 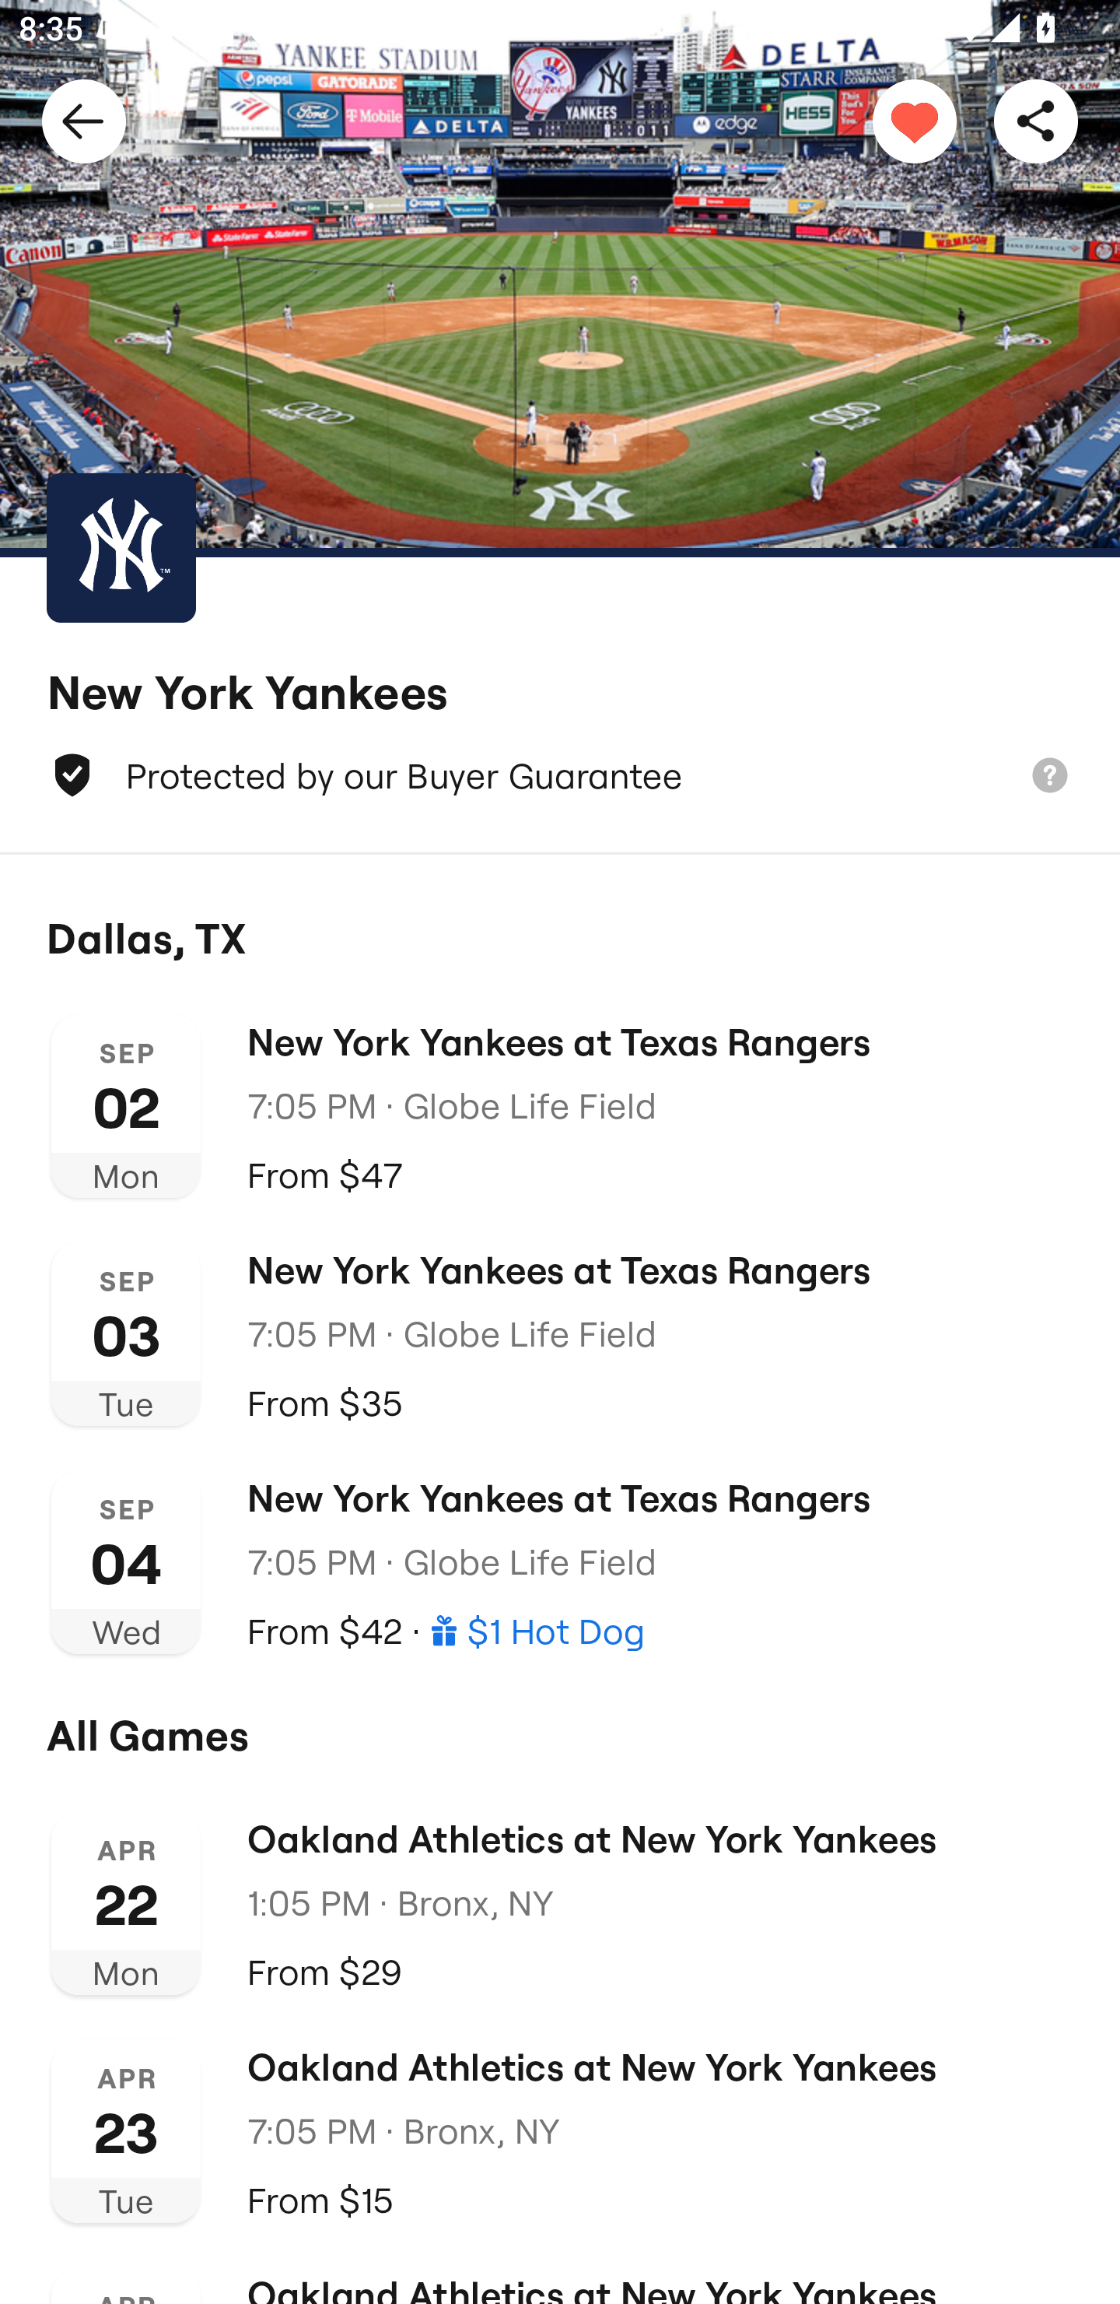 What do you see at coordinates (560, 775) in the screenshot?
I see `Protected by our Buyer Guarantee Learn more` at bounding box center [560, 775].